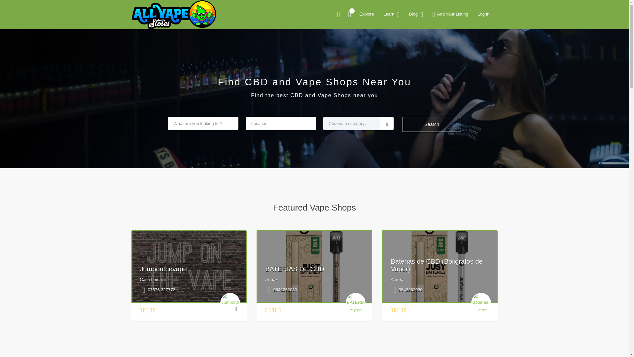 This screenshot has height=357, width=634. What do you see at coordinates (434, 123) in the screenshot?
I see `DMCA Policy` at bounding box center [434, 123].